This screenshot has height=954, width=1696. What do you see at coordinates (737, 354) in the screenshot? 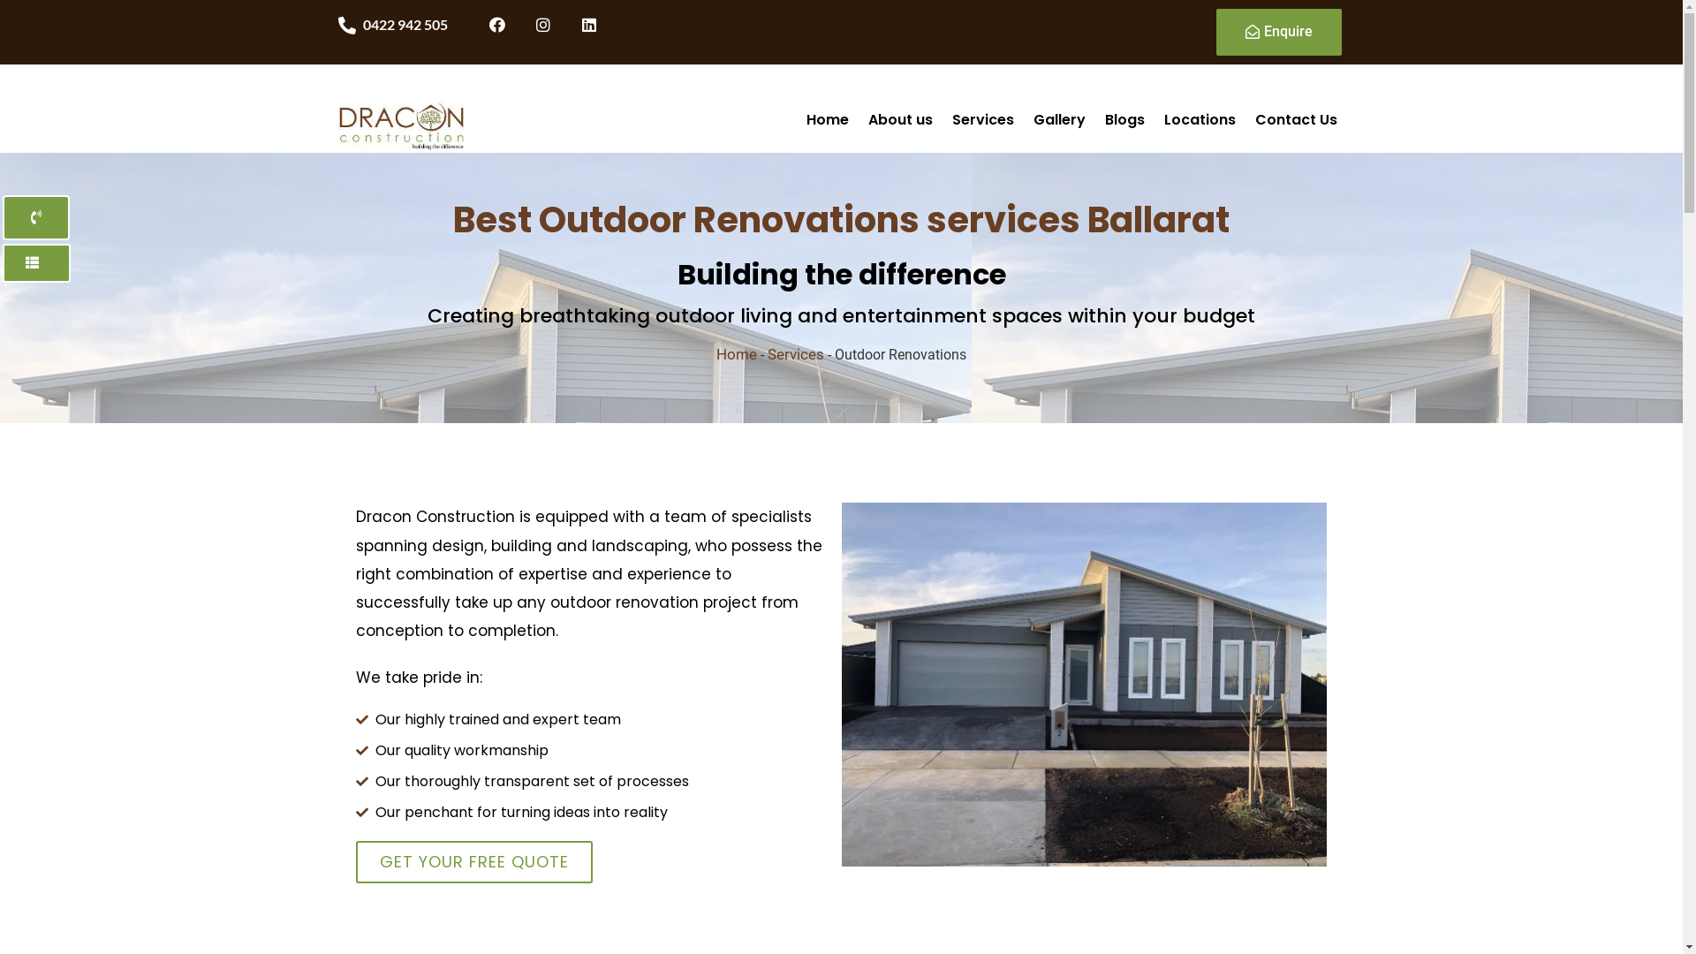
I see `Home` at bounding box center [737, 354].